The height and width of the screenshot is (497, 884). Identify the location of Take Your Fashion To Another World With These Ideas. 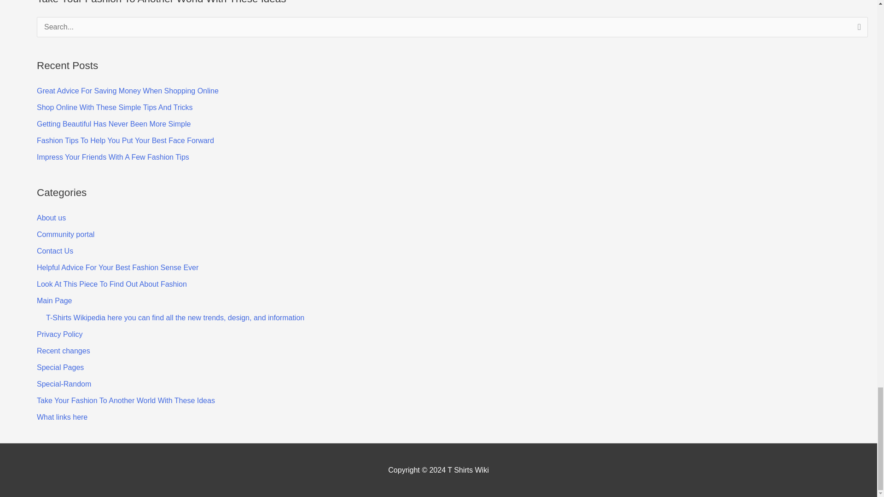
(126, 400).